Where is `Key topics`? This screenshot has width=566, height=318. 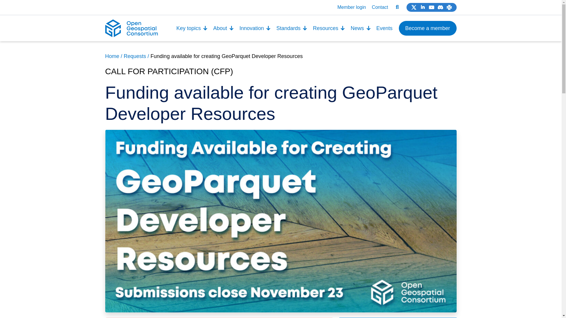
Key topics is located at coordinates (192, 28).